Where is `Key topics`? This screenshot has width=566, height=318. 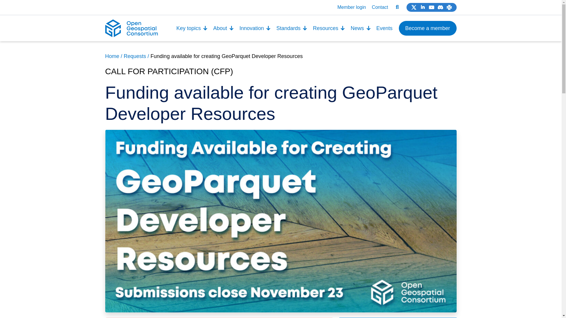
Key topics is located at coordinates (192, 28).